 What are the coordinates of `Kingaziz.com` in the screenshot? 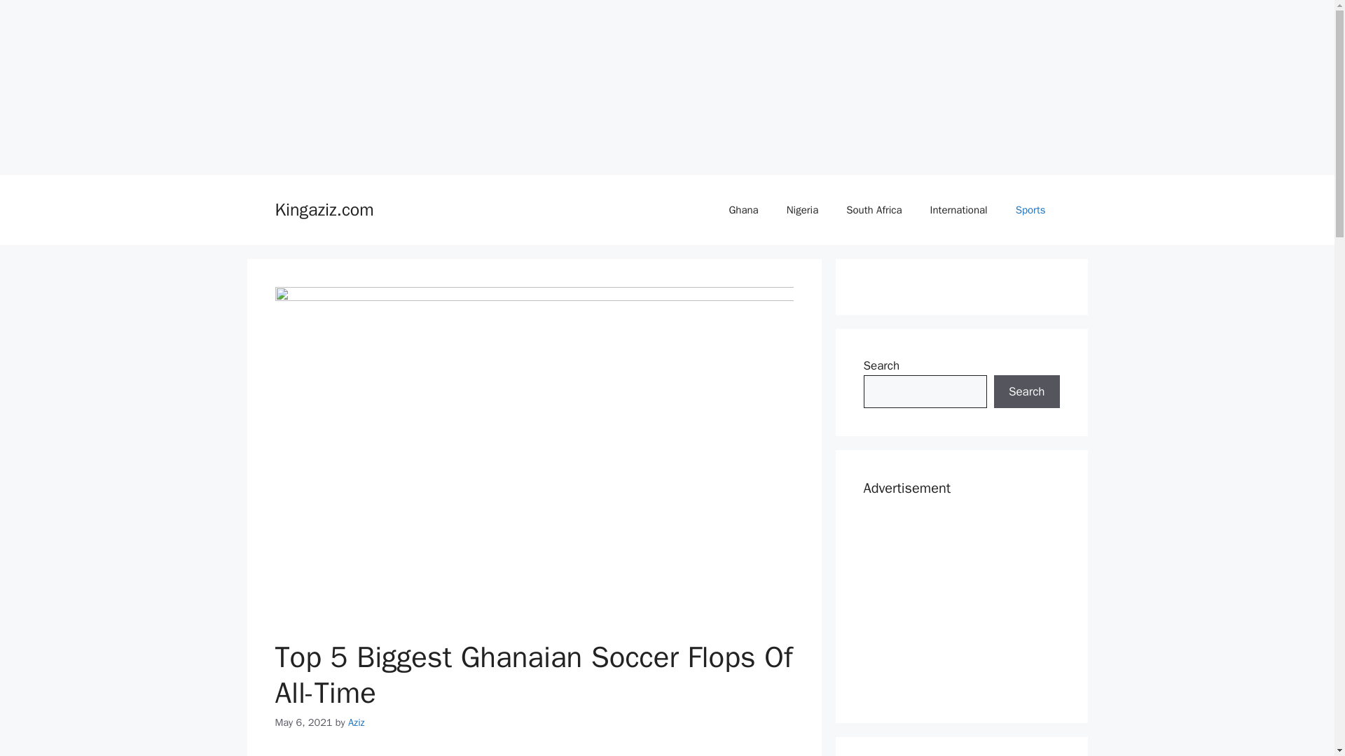 It's located at (324, 210).